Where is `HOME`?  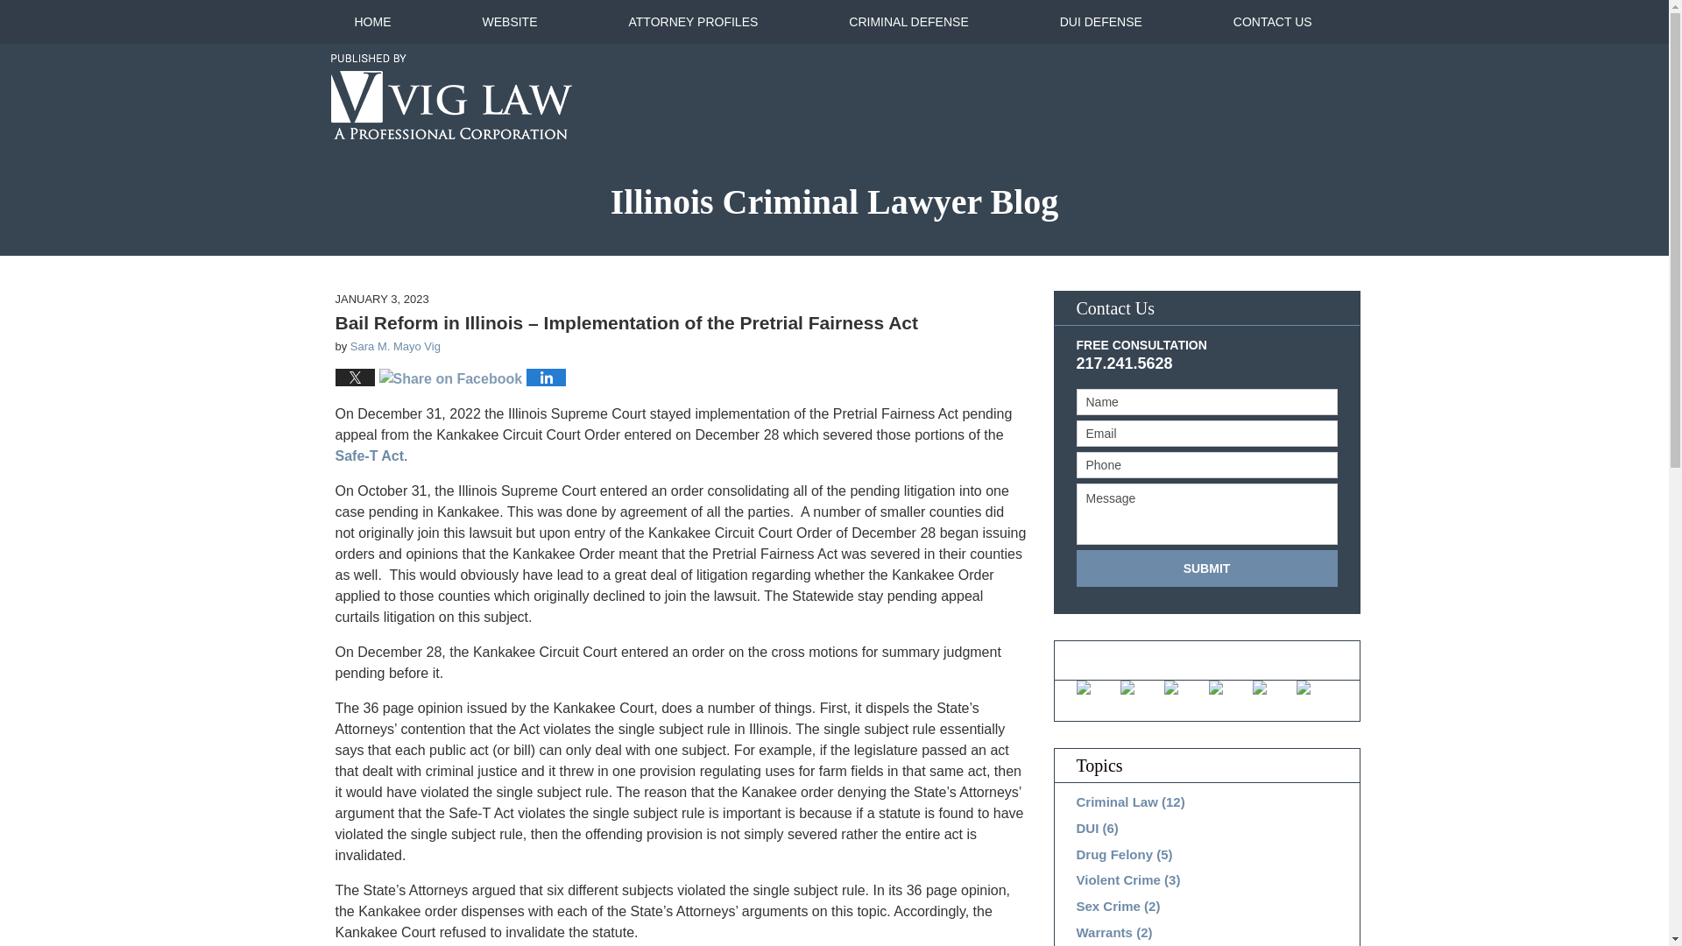
HOME is located at coordinates (371, 21).